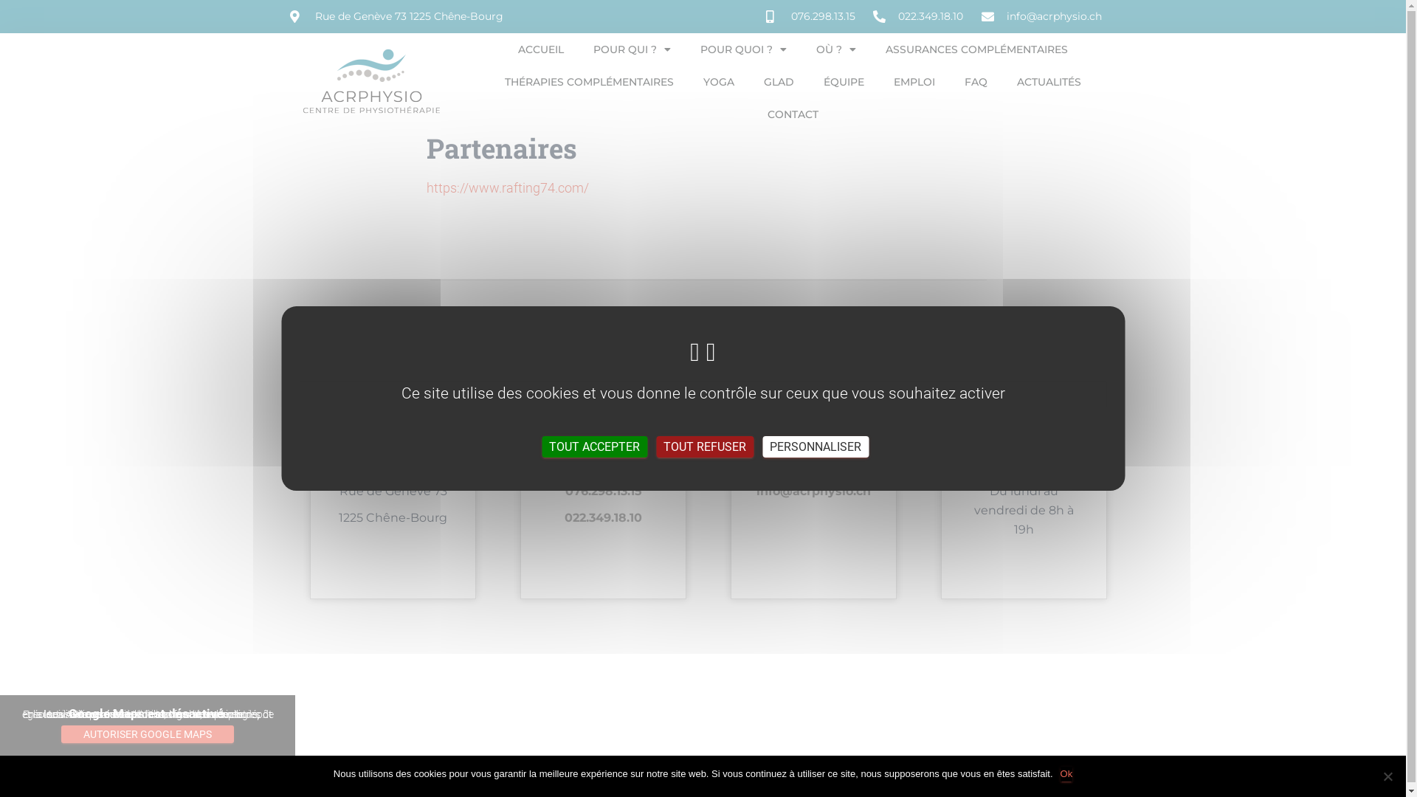 The width and height of the screenshot is (1417, 797). Describe the element at coordinates (508, 187) in the screenshot. I see `https://www.rafting74.com/` at that location.